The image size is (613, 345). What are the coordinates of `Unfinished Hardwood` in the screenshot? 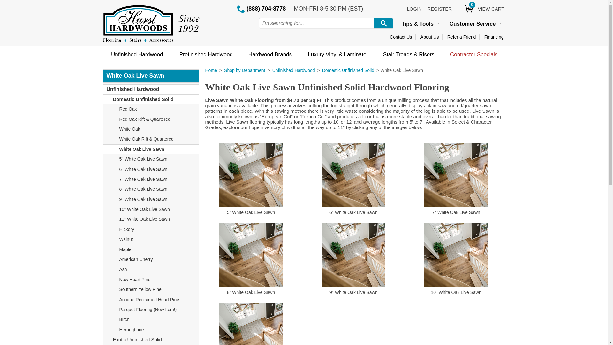 It's located at (430, 37).